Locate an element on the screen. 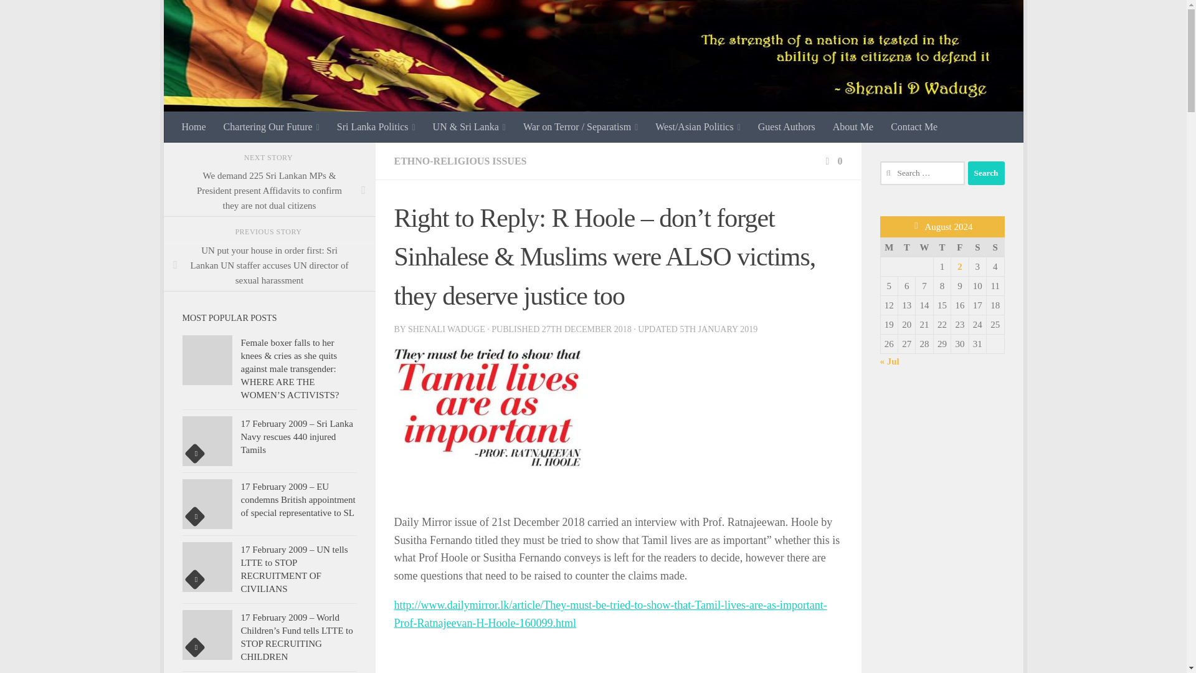 The width and height of the screenshot is (1196, 673). Thursday is located at coordinates (942, 247).